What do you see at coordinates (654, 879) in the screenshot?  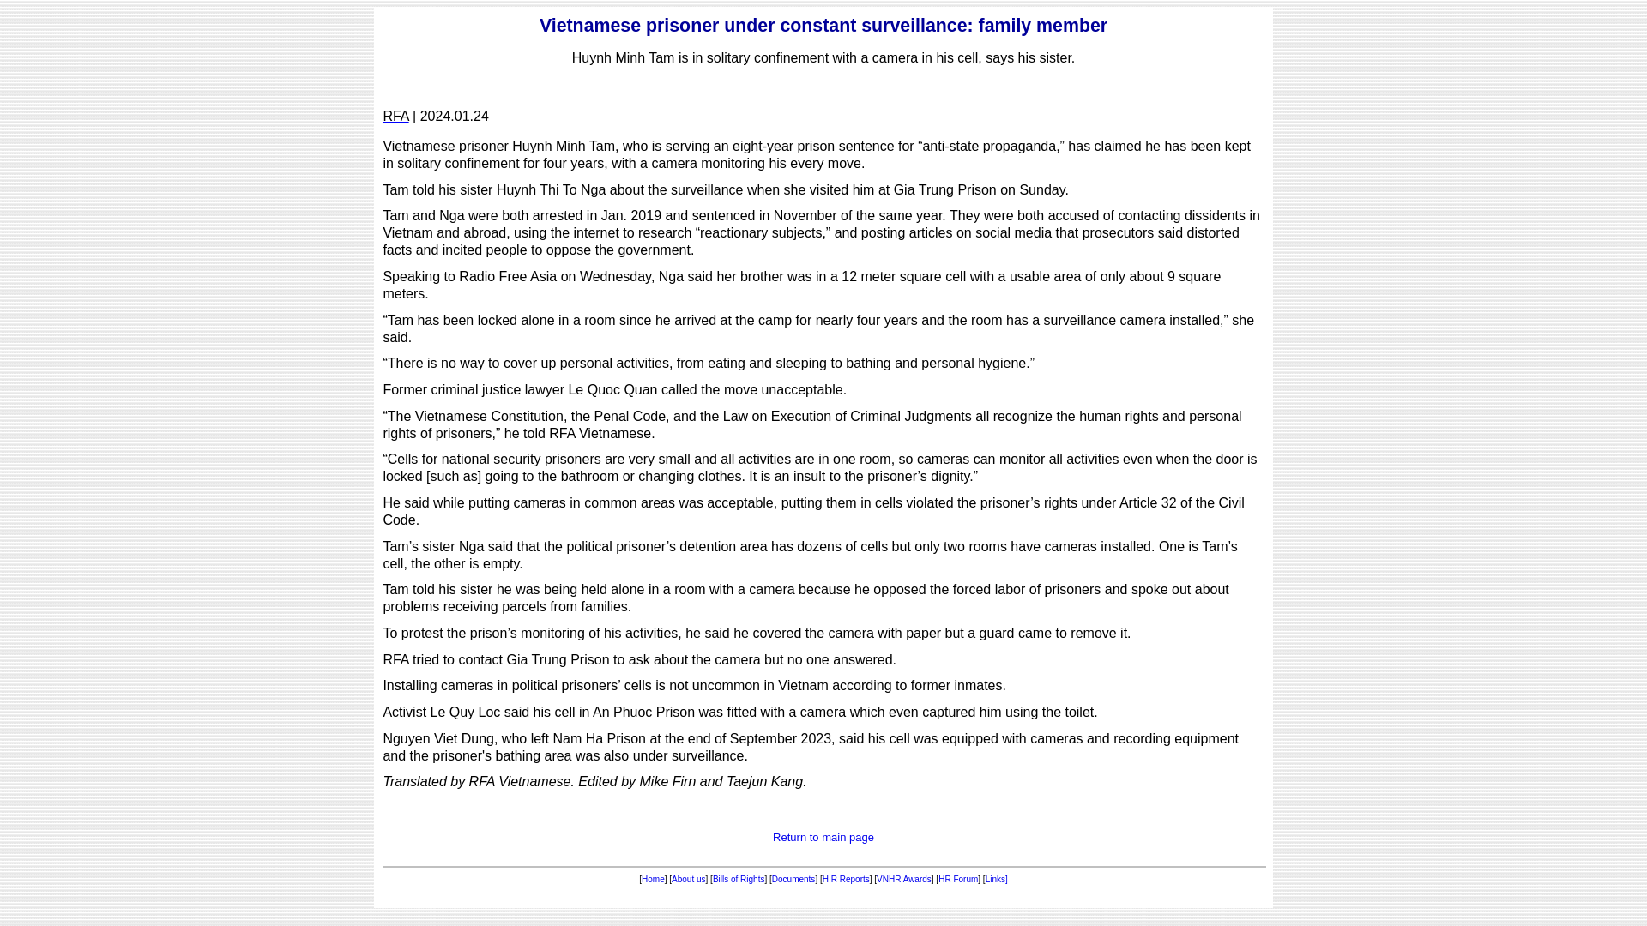 I see `Home` at bounding box center [654, 879].